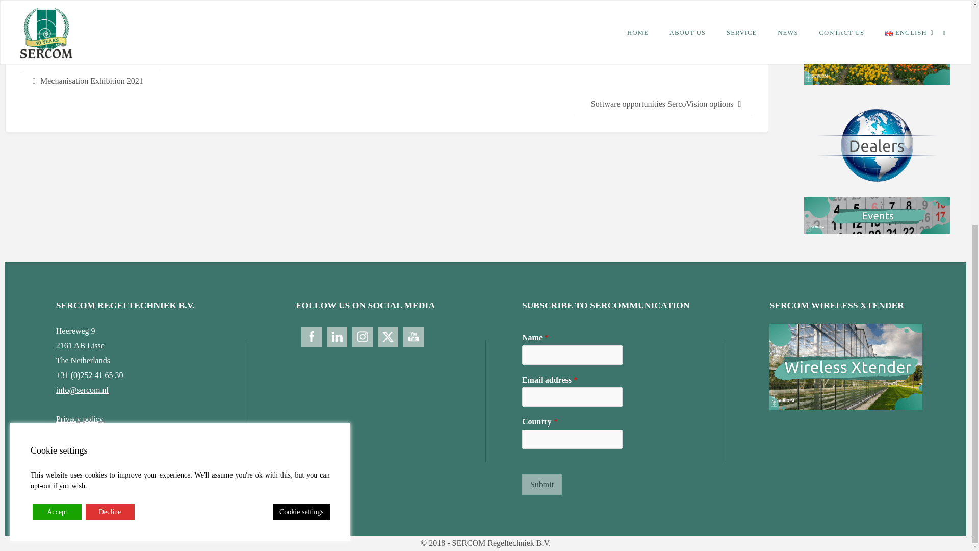 The image size is (979, 551). Describe the element at coordinates (174, 36) in the screenshot. I see `VK` at that location.